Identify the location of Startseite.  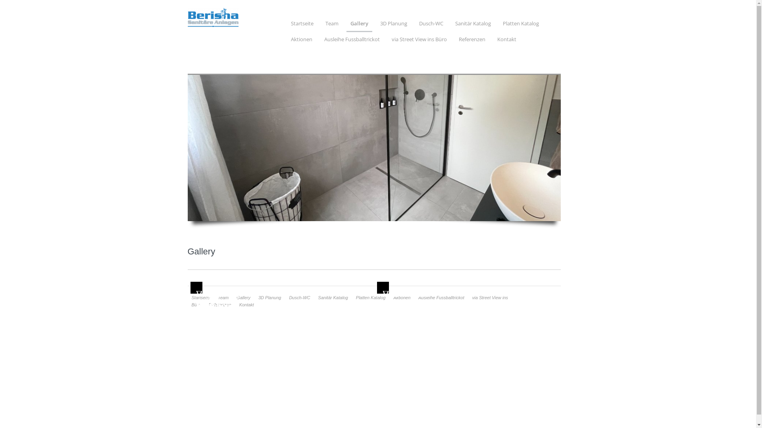
(200, 298).